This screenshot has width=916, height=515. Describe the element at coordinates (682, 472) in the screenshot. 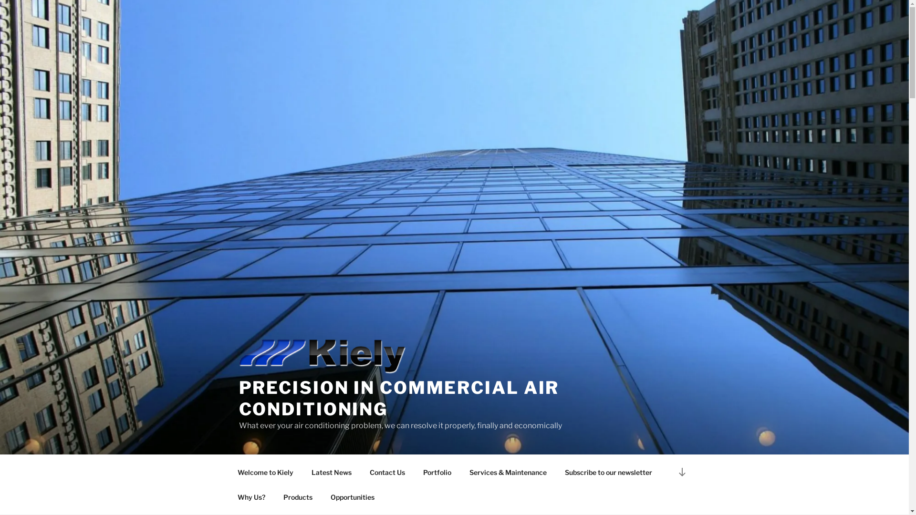

I see `Scroll down to content` at that location.